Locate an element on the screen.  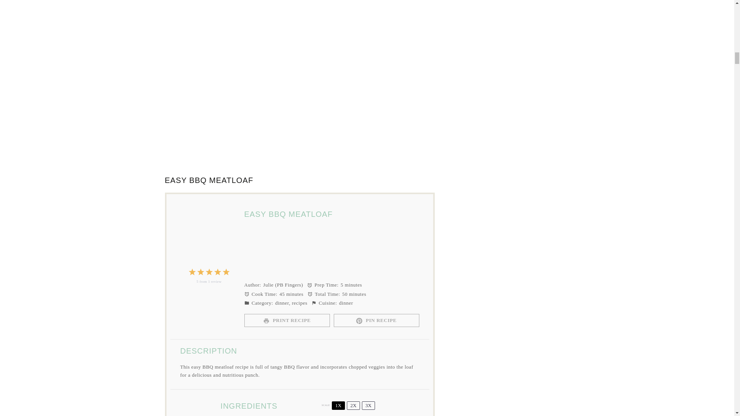
2X is located at coordinates (353, 405).